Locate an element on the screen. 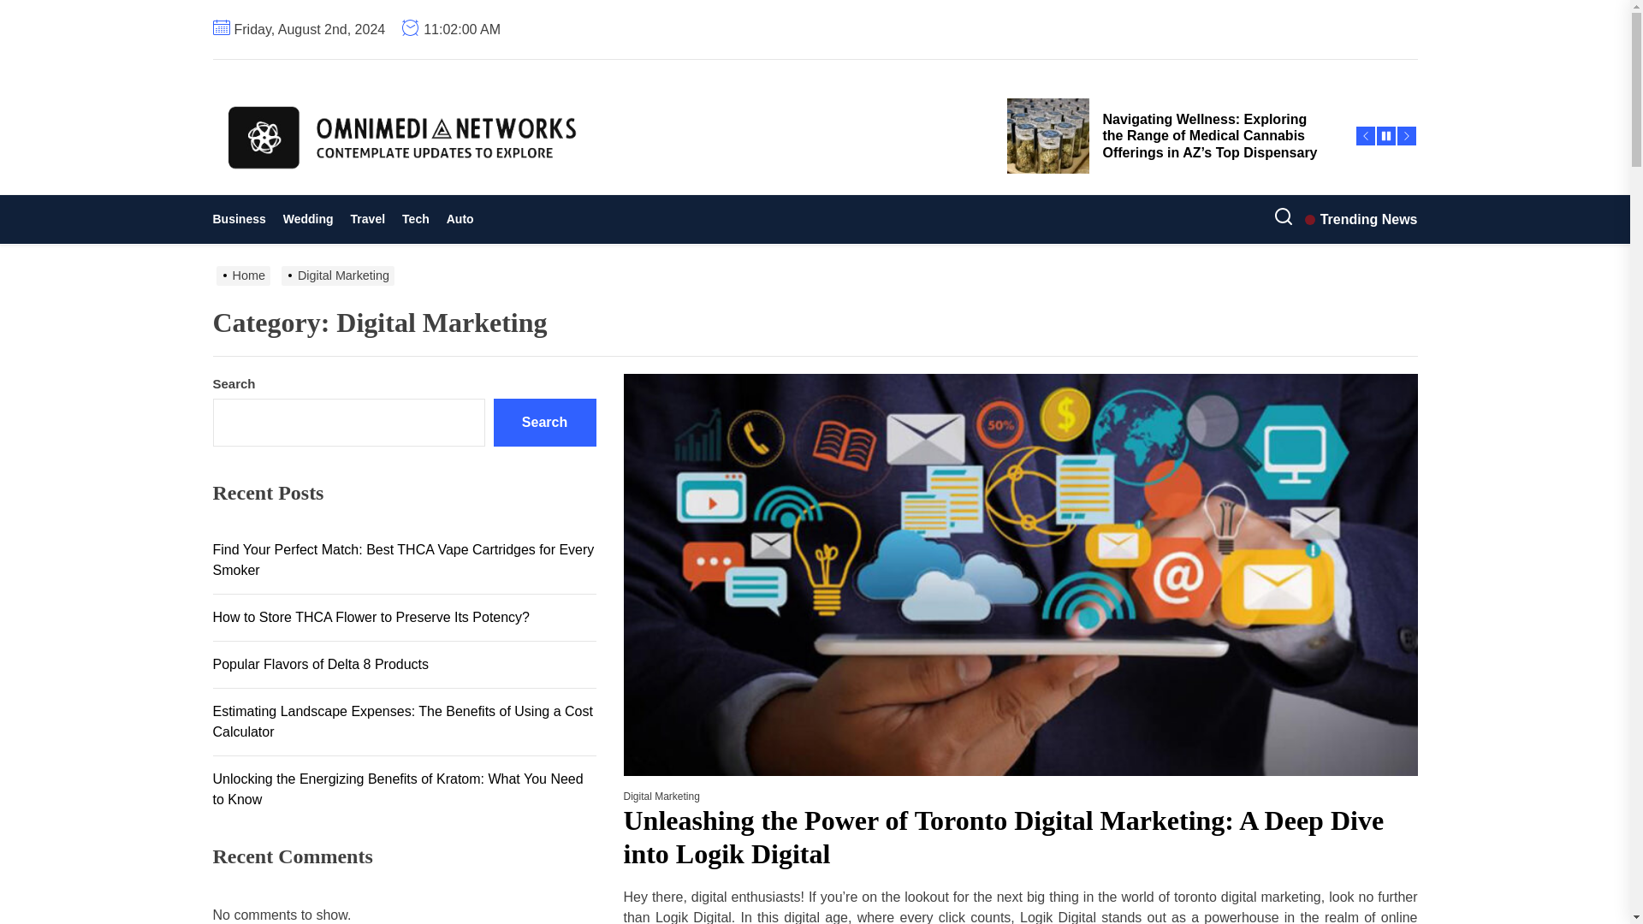 The height and width of the screenshot is (924, 1643). Tech is located at coordinates (416, 219).